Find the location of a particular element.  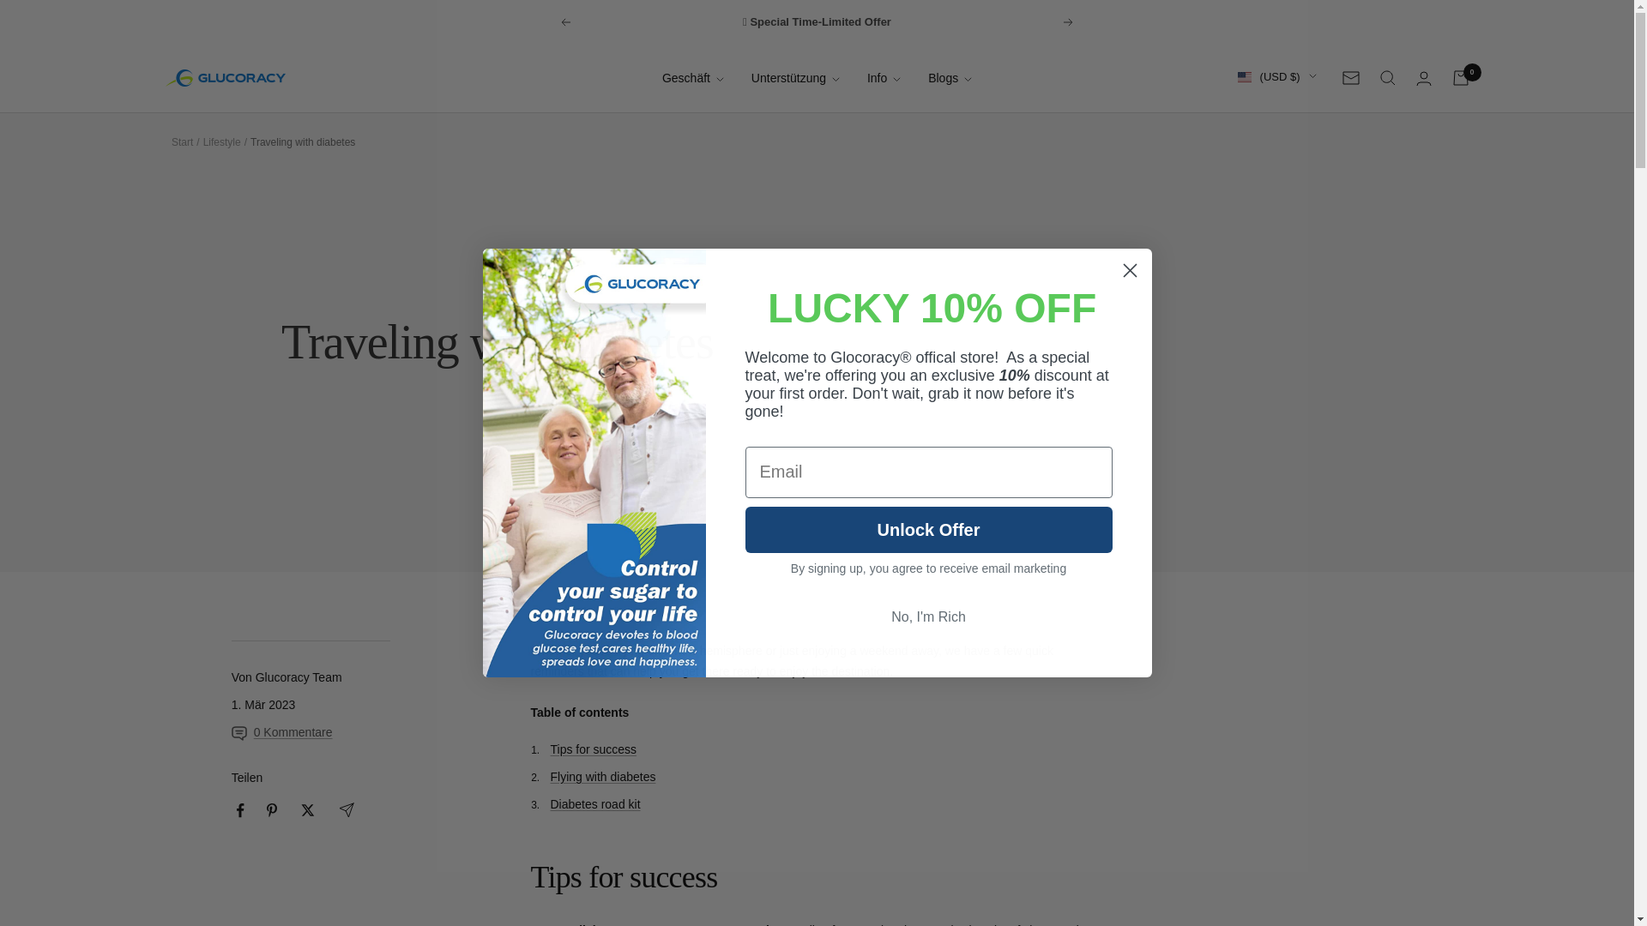

Tips for success is located at coordinates (594, 749).